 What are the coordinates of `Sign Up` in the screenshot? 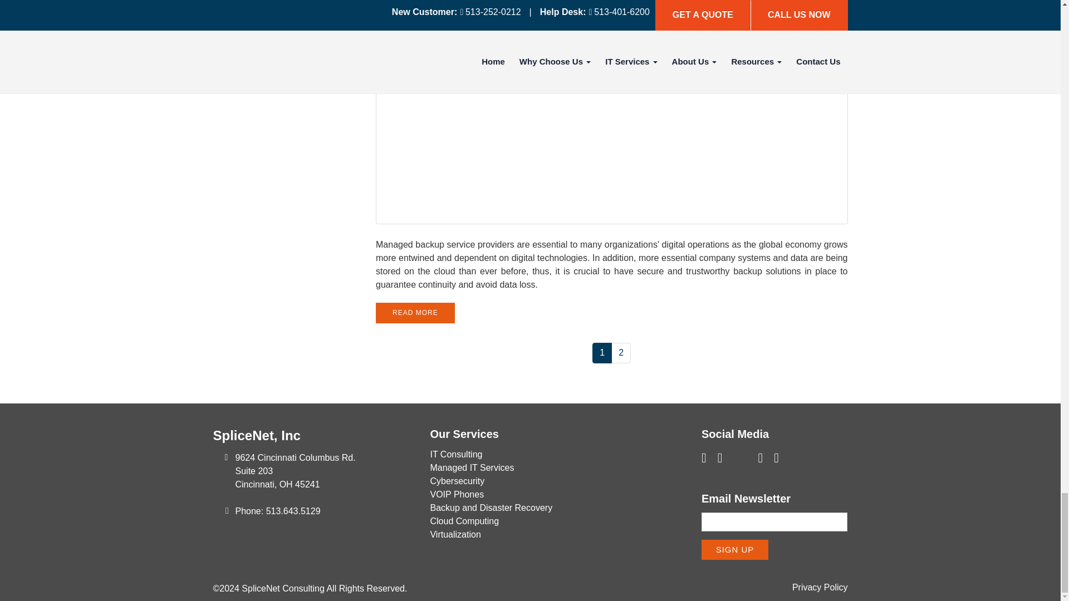 It's located at (735, 549).